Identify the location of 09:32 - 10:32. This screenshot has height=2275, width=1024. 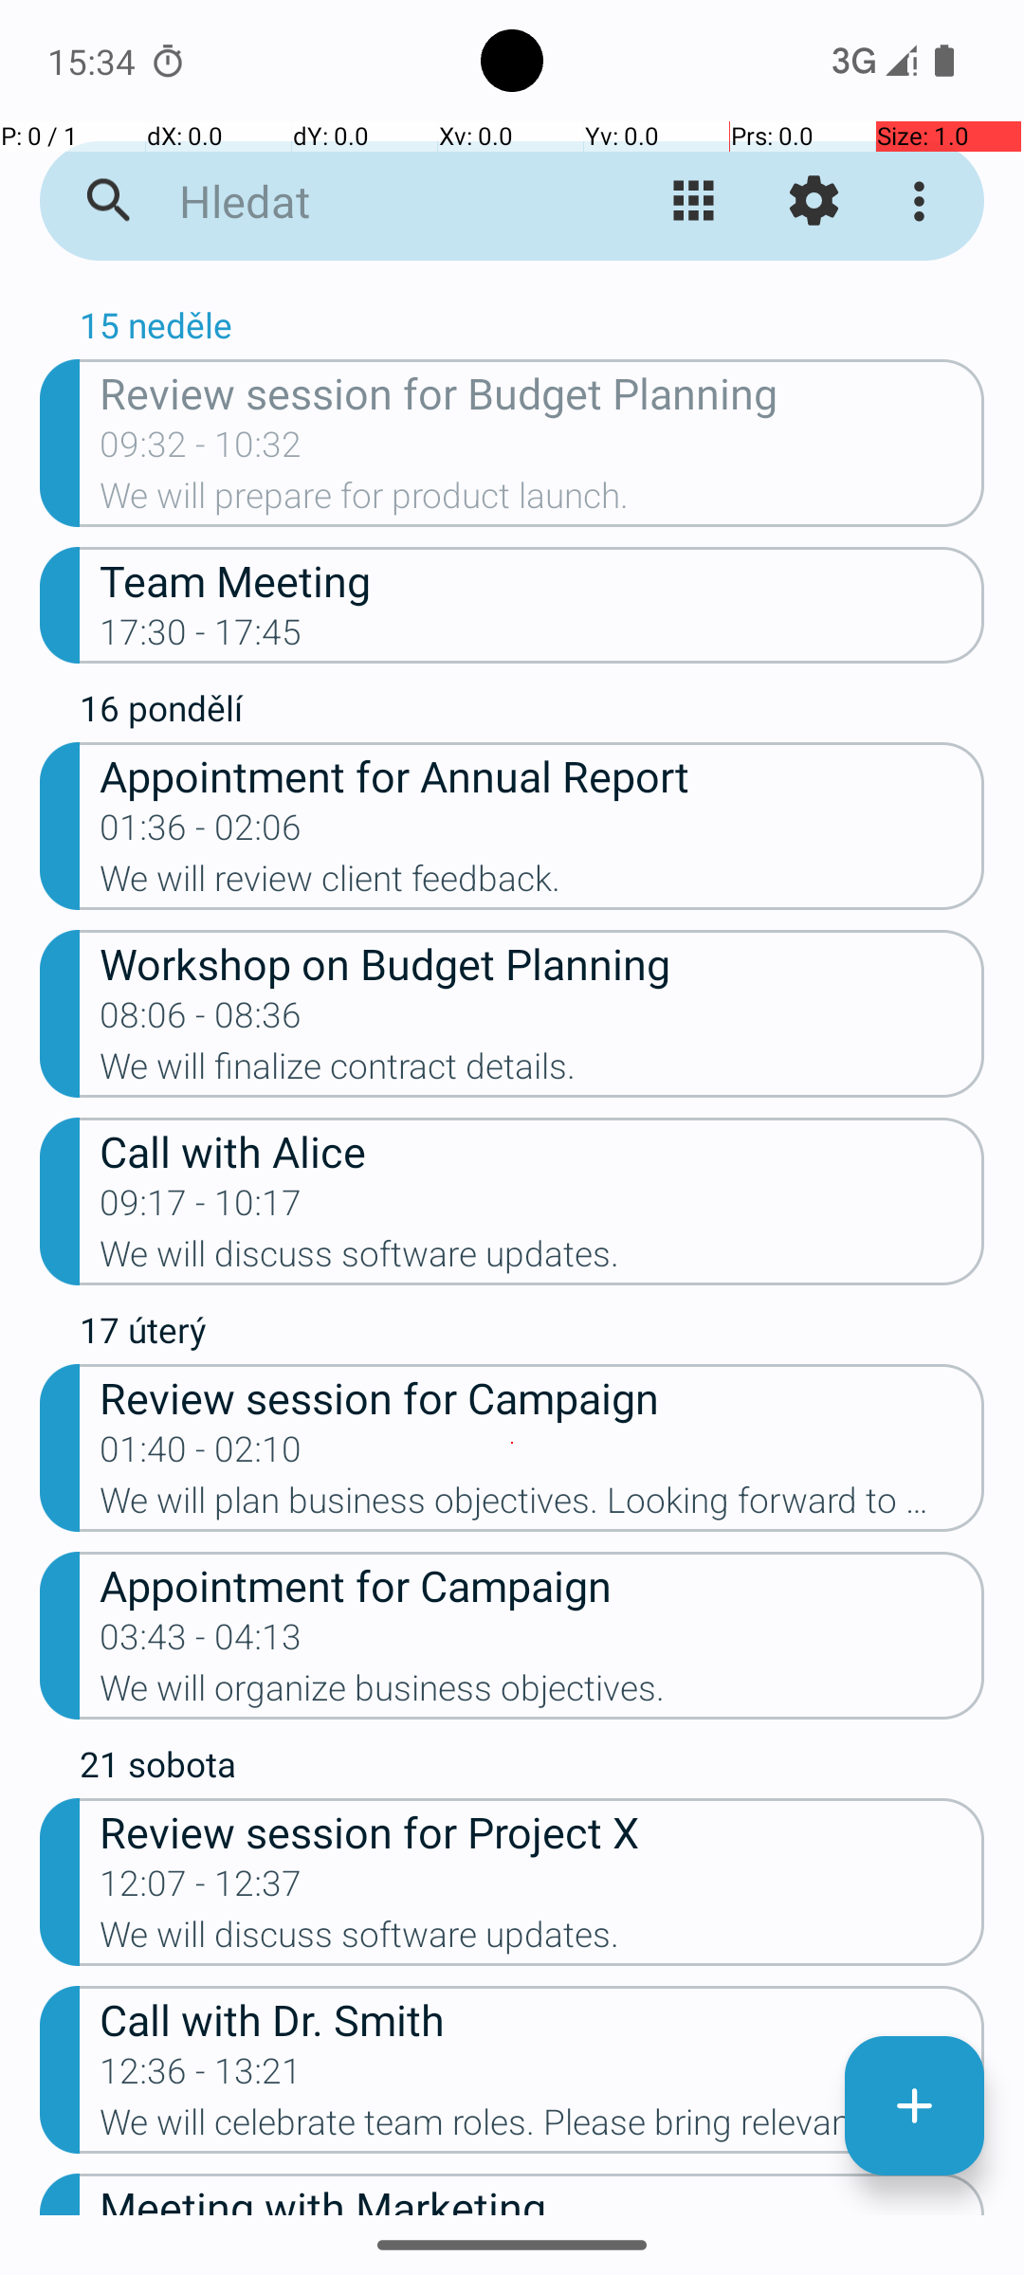
(201, 450).